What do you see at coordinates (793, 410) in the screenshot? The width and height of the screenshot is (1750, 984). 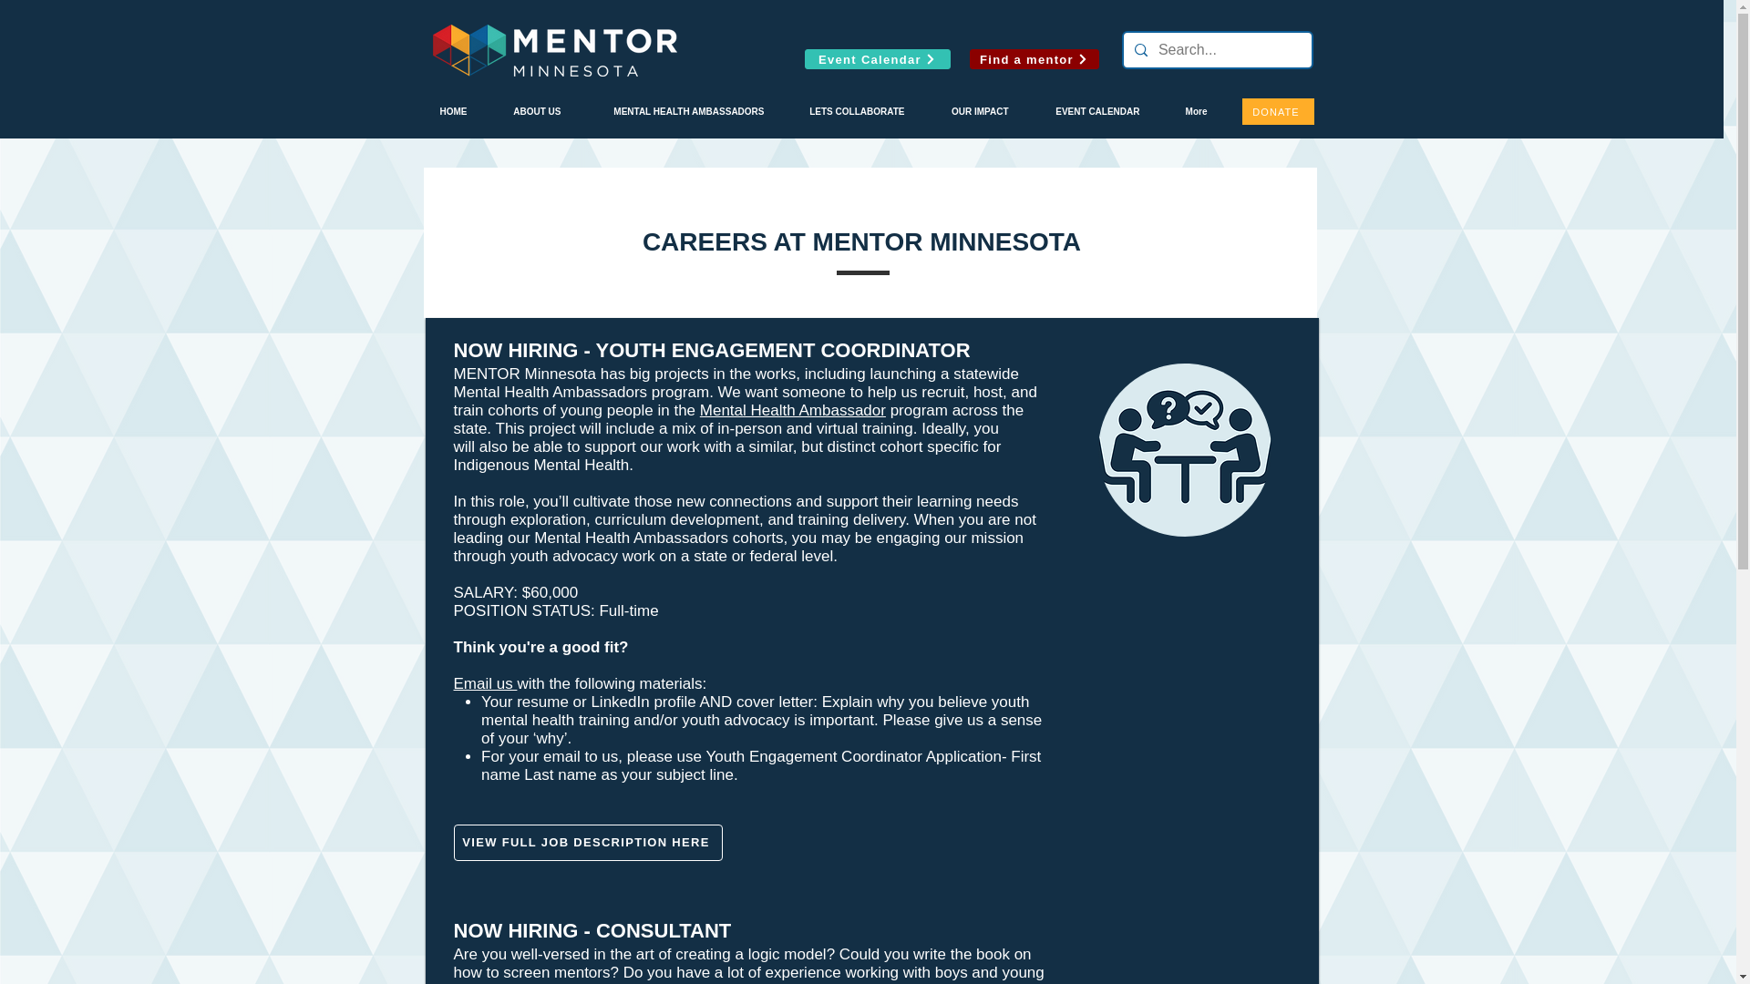 I see `Mental Health Ambassador` at bounding box center [793, 410].